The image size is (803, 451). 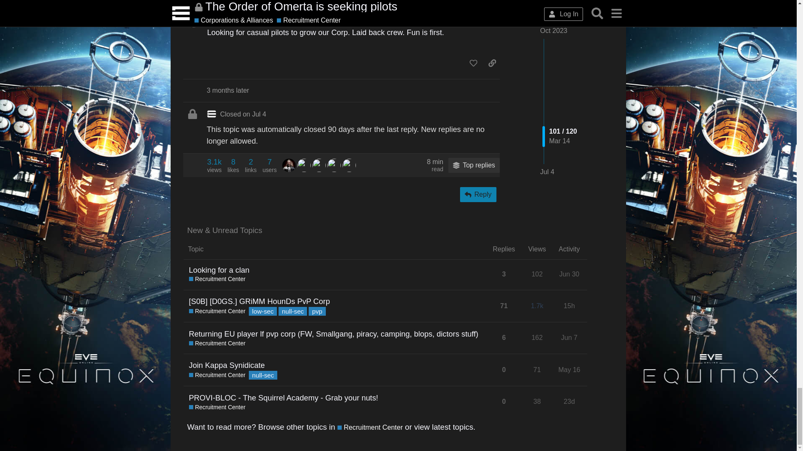 I want to click on Kartan Vengari, so click(x=214, y=165).